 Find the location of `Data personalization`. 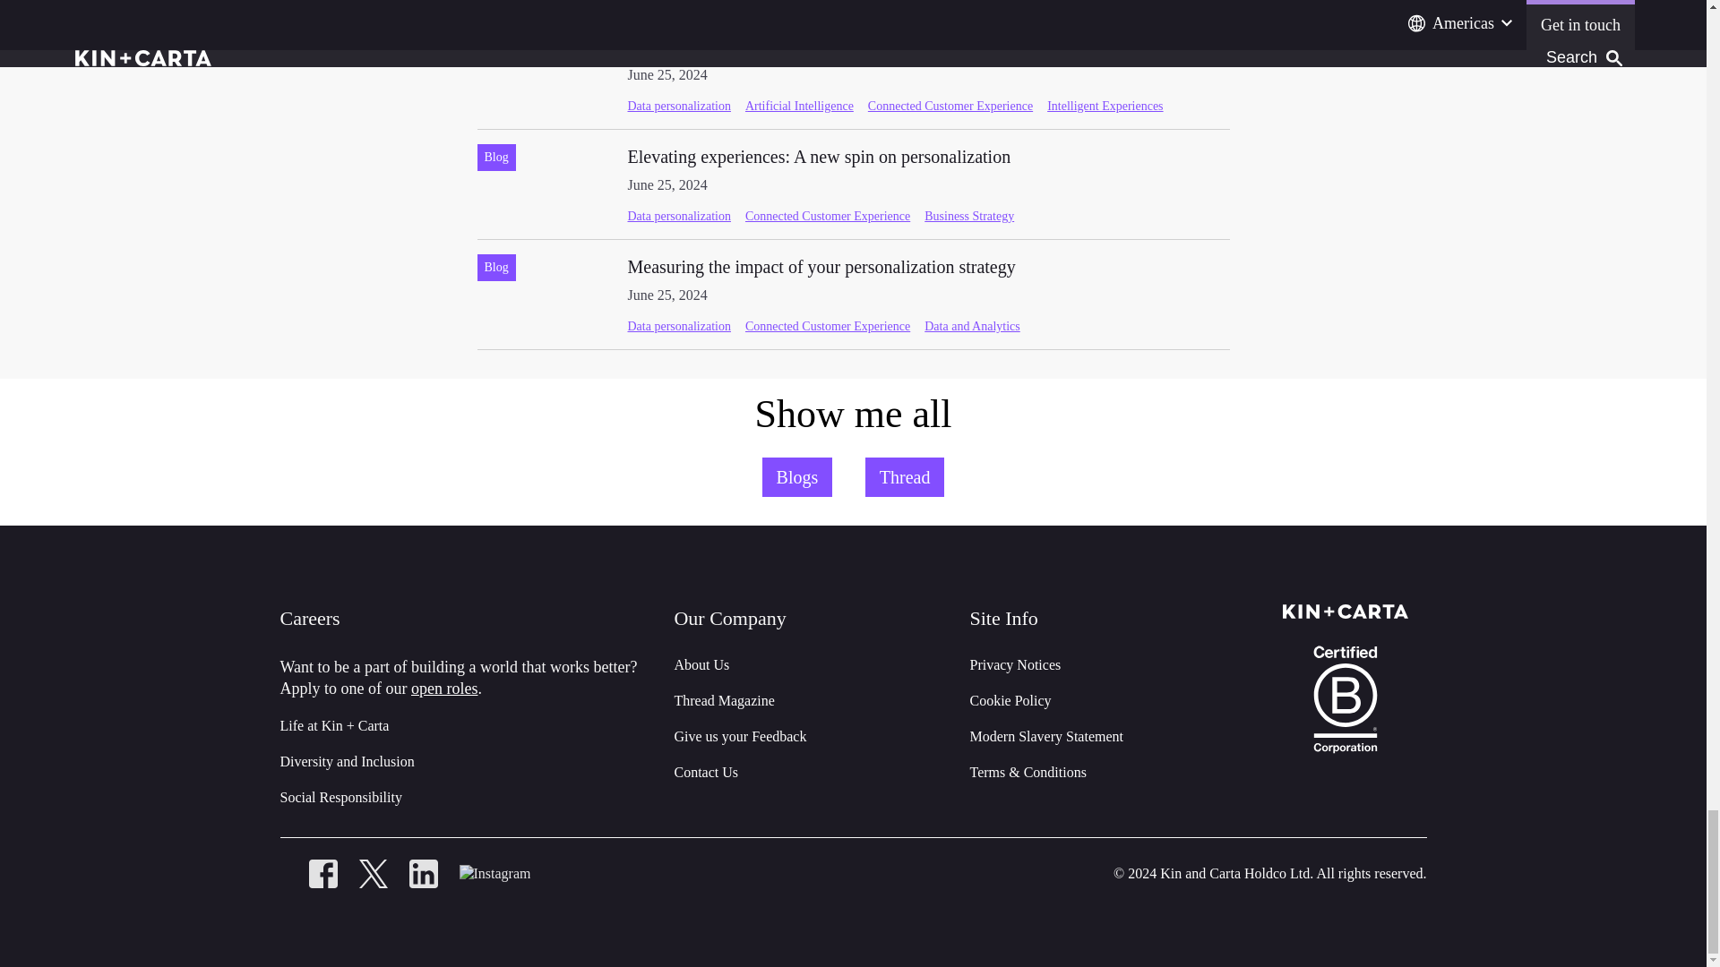

Data personalization is located at coordinates (678, 217).